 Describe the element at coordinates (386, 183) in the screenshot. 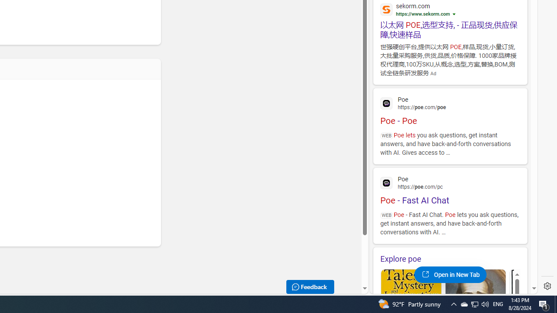

I see `Global web icon` at that location.